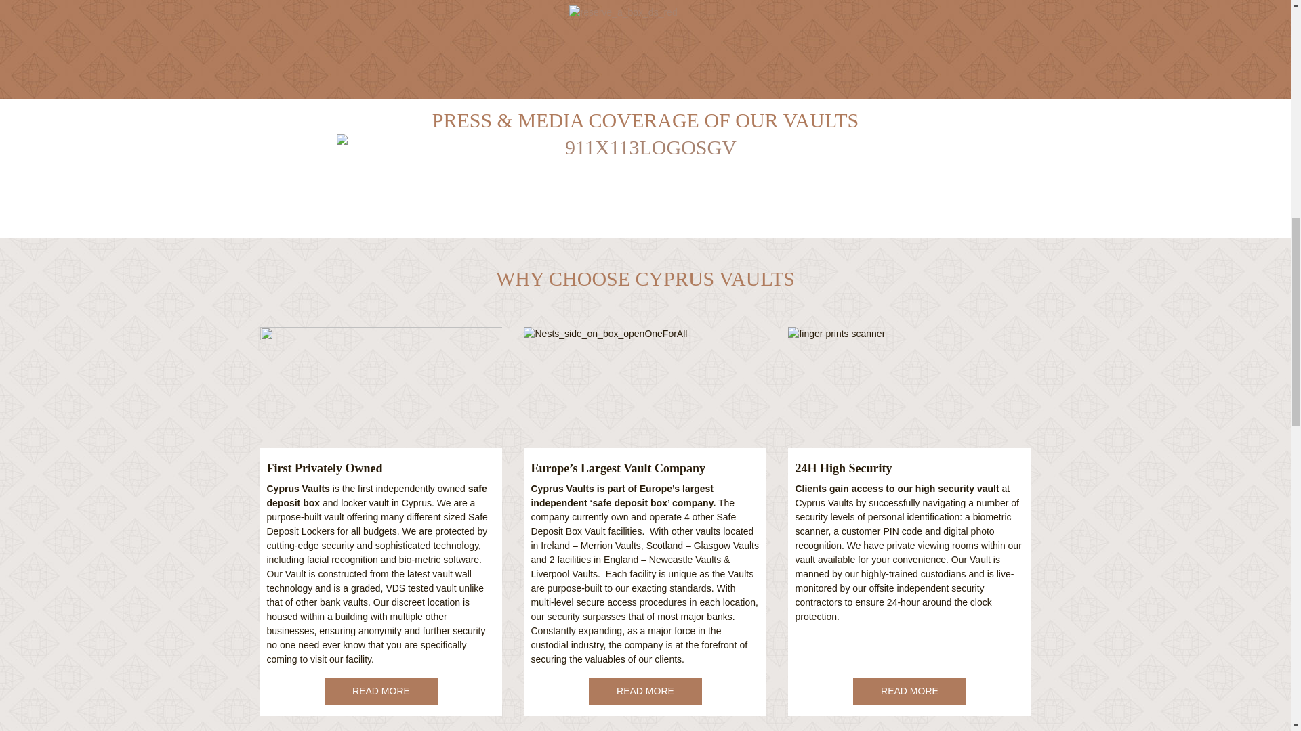  Describe the element at coordinates (645, 692) in the screenshot. I see `About Safe Deposit Boxes` at that location.